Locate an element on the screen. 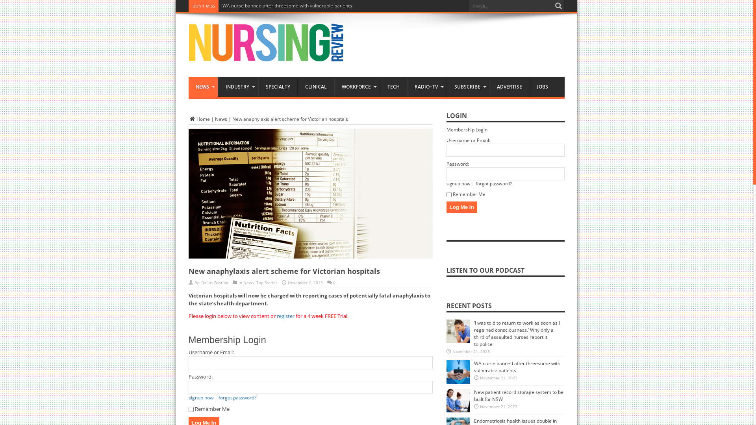 The height and width of the screenshot is (425, 756). CLINICAL is located at coordinates (316, 87).